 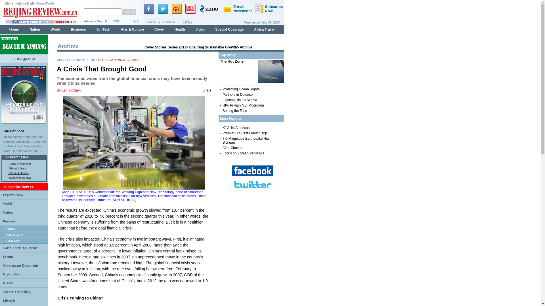 What do you see at coordinates (11, 229) in the screenshot?
I see `Finance` at bounding box center [11, 229].